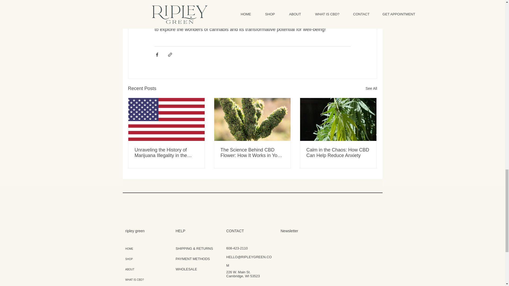  I want to click on CONTACT, so click(139, 285).